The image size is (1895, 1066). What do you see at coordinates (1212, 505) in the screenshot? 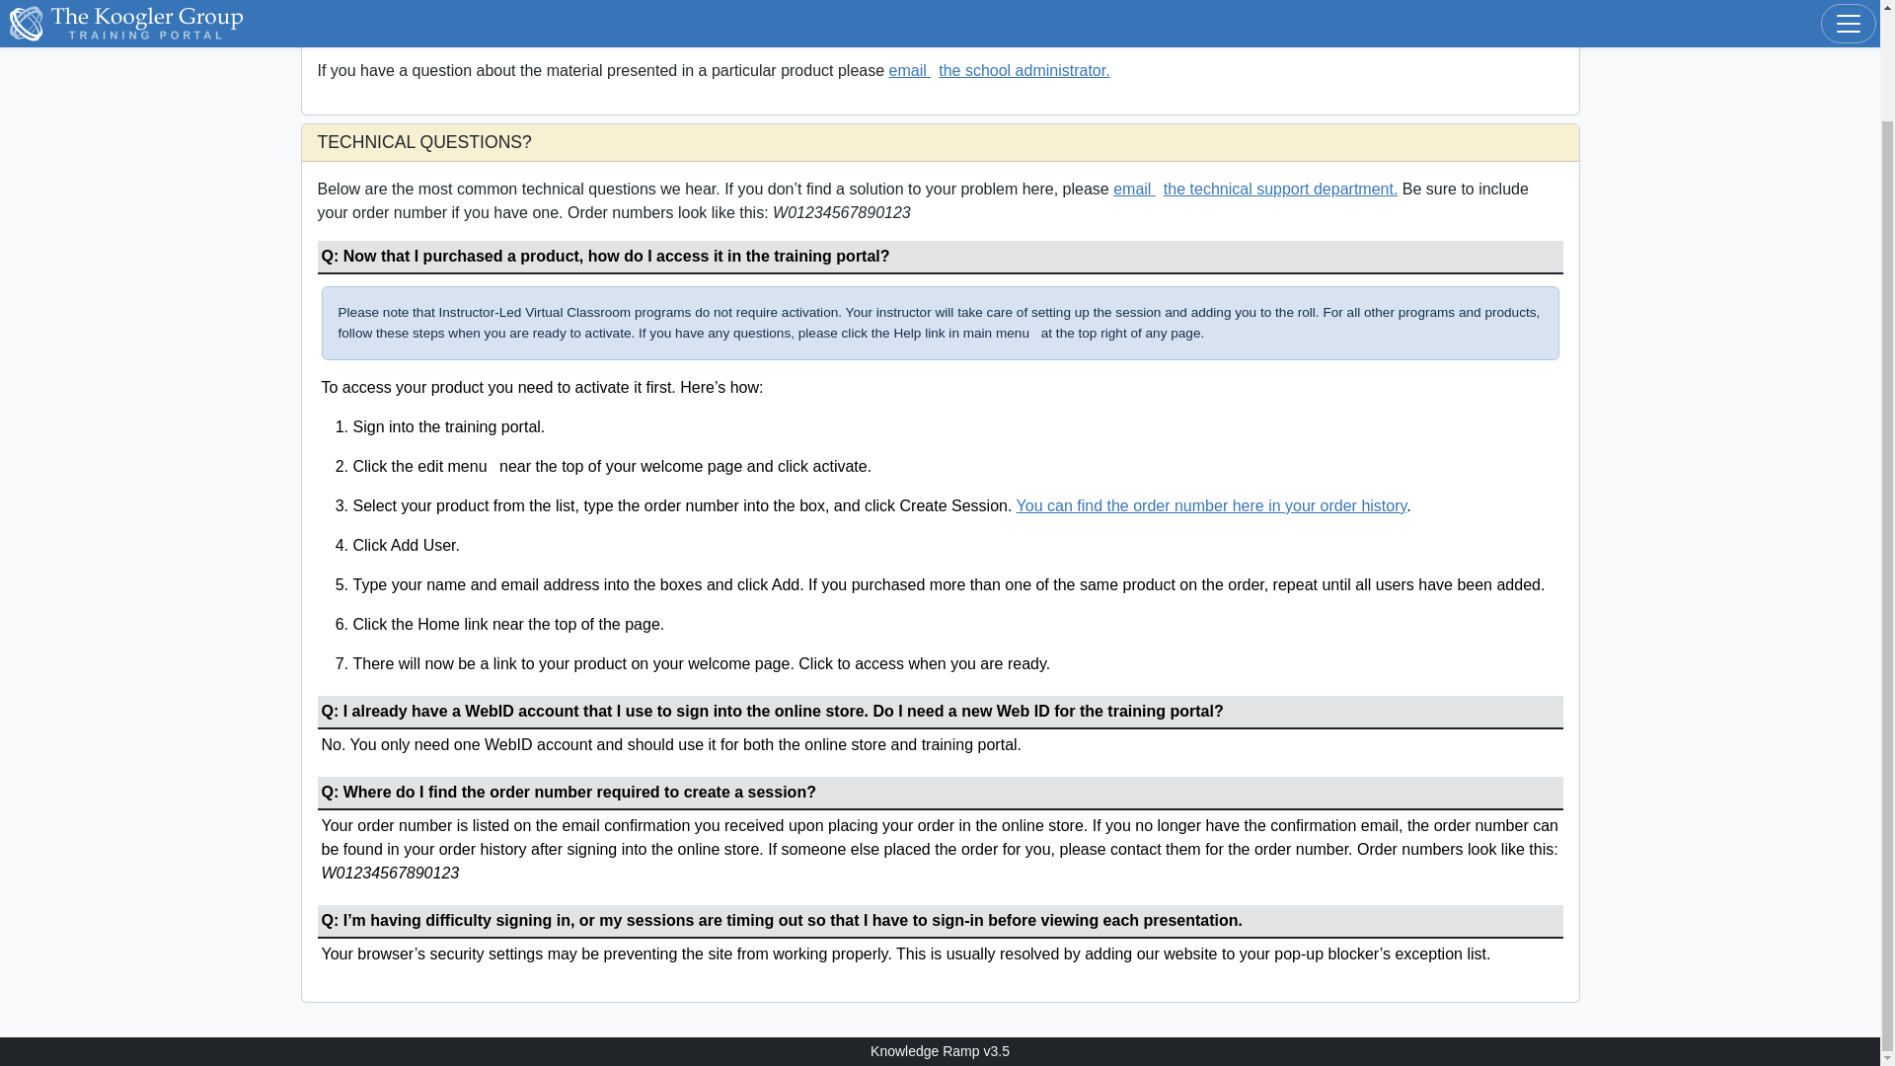
I see `You can find the order number here in your order history` at bounding box center [1212, 505].